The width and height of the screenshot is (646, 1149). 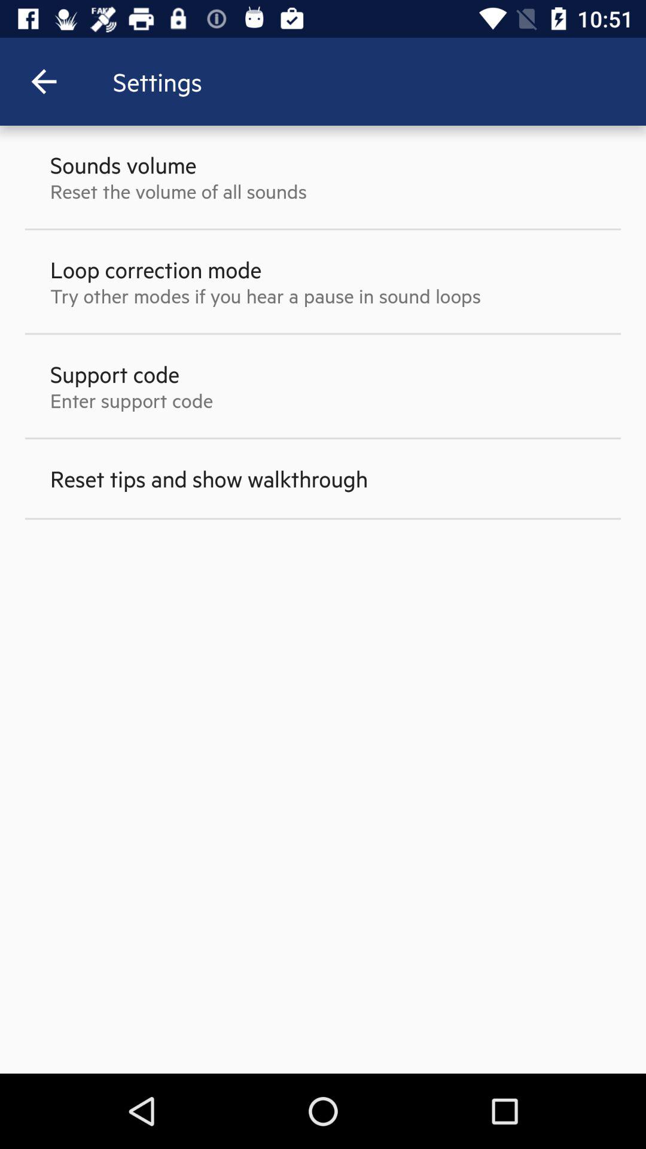 I want to click on tap icon above the loop correction mode item, so click(x=178, y=191).